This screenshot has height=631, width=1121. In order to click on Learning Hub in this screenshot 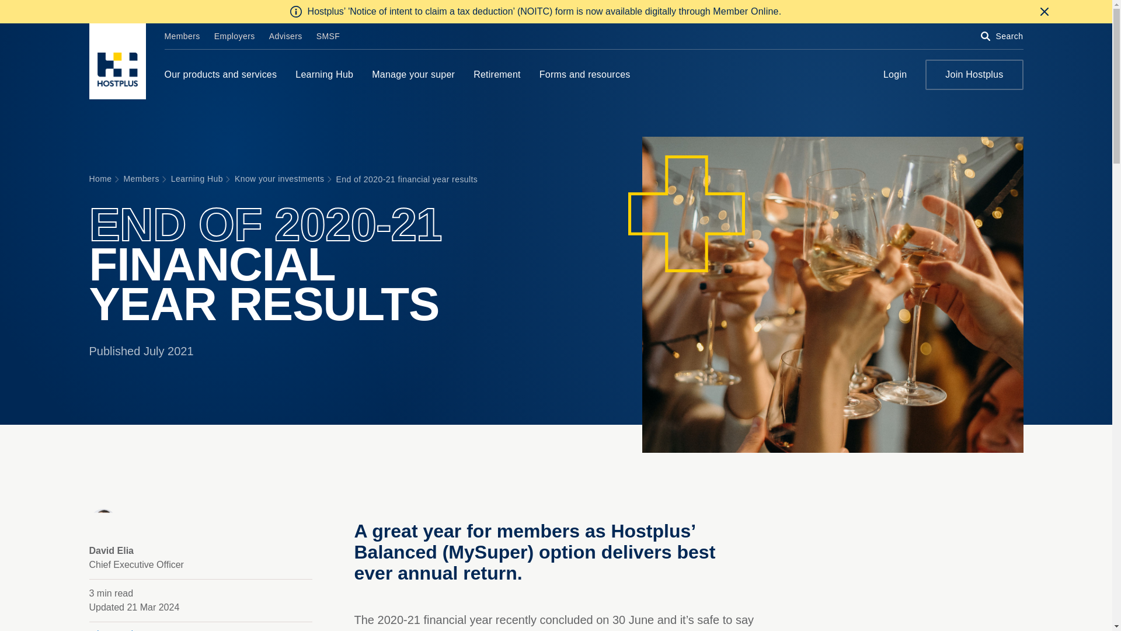, I will do `click(324, 74)`.